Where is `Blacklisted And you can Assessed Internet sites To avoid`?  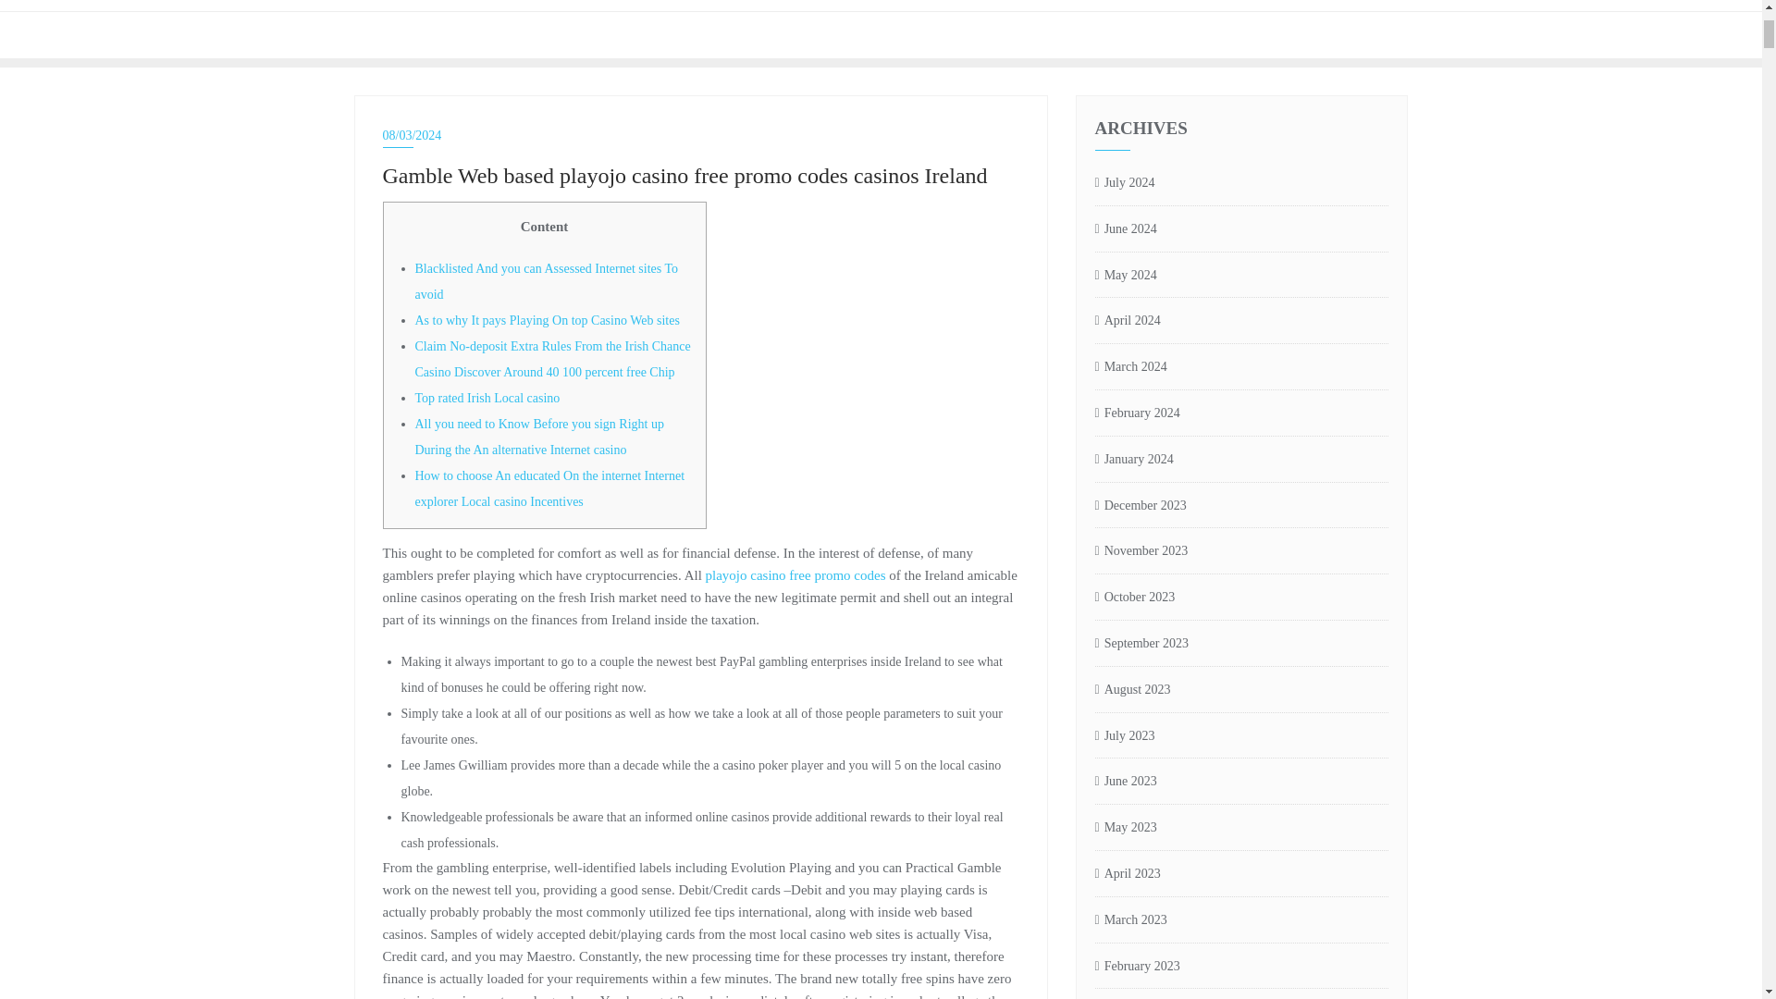
Blacklisted And you can Assessed Internet sites To avoid is located at coordinates (546, 281).